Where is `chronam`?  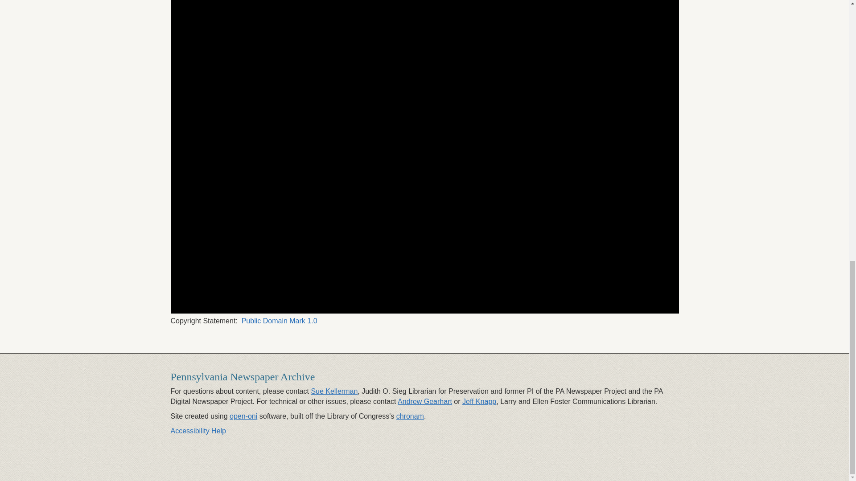 chronam is located at coordinates (410, 416).